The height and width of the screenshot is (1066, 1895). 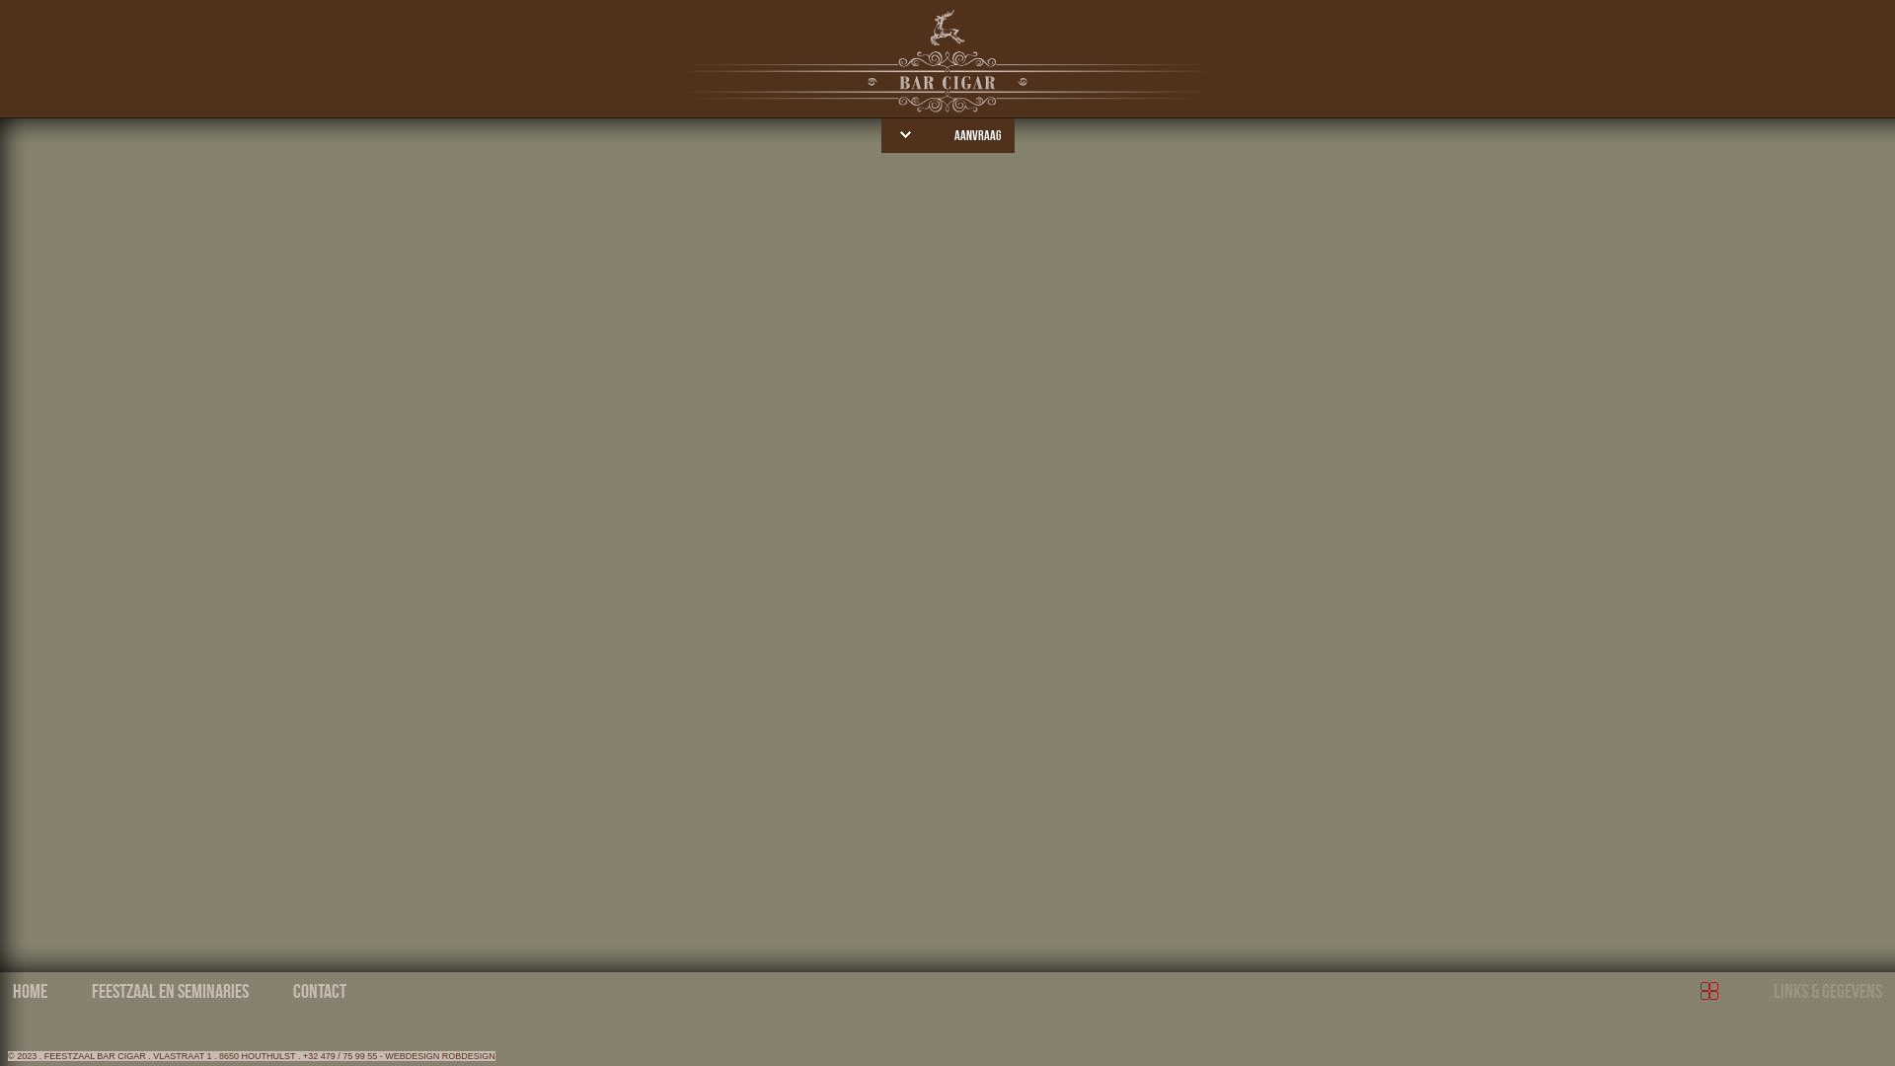 I want to click on WEBDESIGN ROBDESIGN, so click(x=440, y=1056).